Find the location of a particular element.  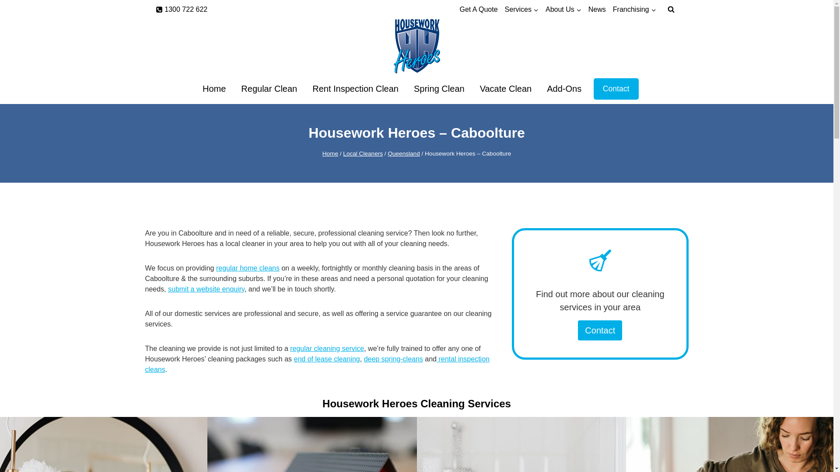

Local Cleaners is located at coordinates (363, 154).